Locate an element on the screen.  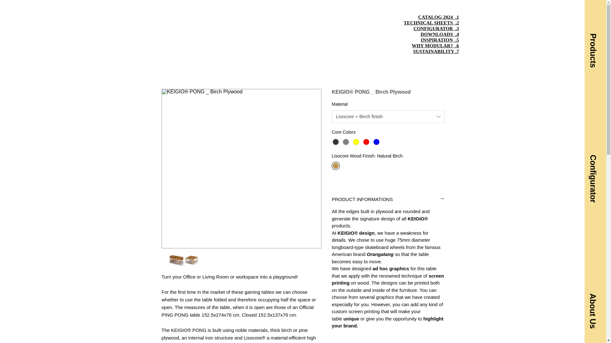
INSPIRATION  .5 is located at coordinates (388, 199).